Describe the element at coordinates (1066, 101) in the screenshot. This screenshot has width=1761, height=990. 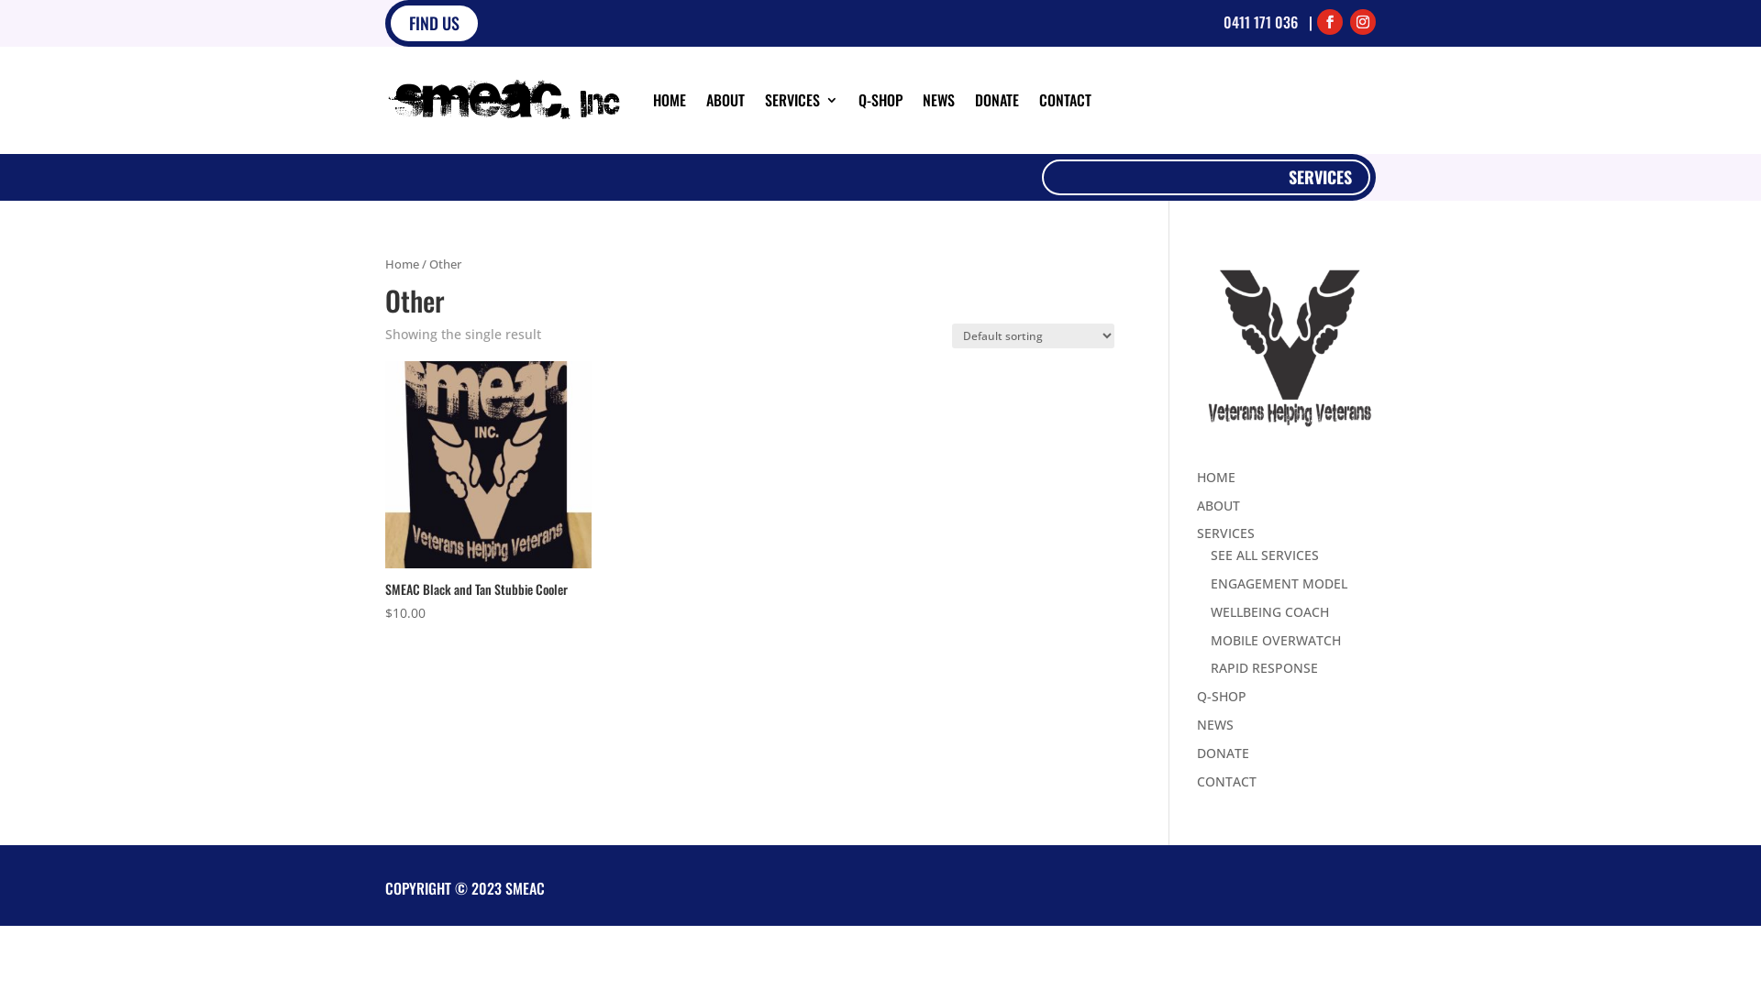
I see `CONTACT` at that location.